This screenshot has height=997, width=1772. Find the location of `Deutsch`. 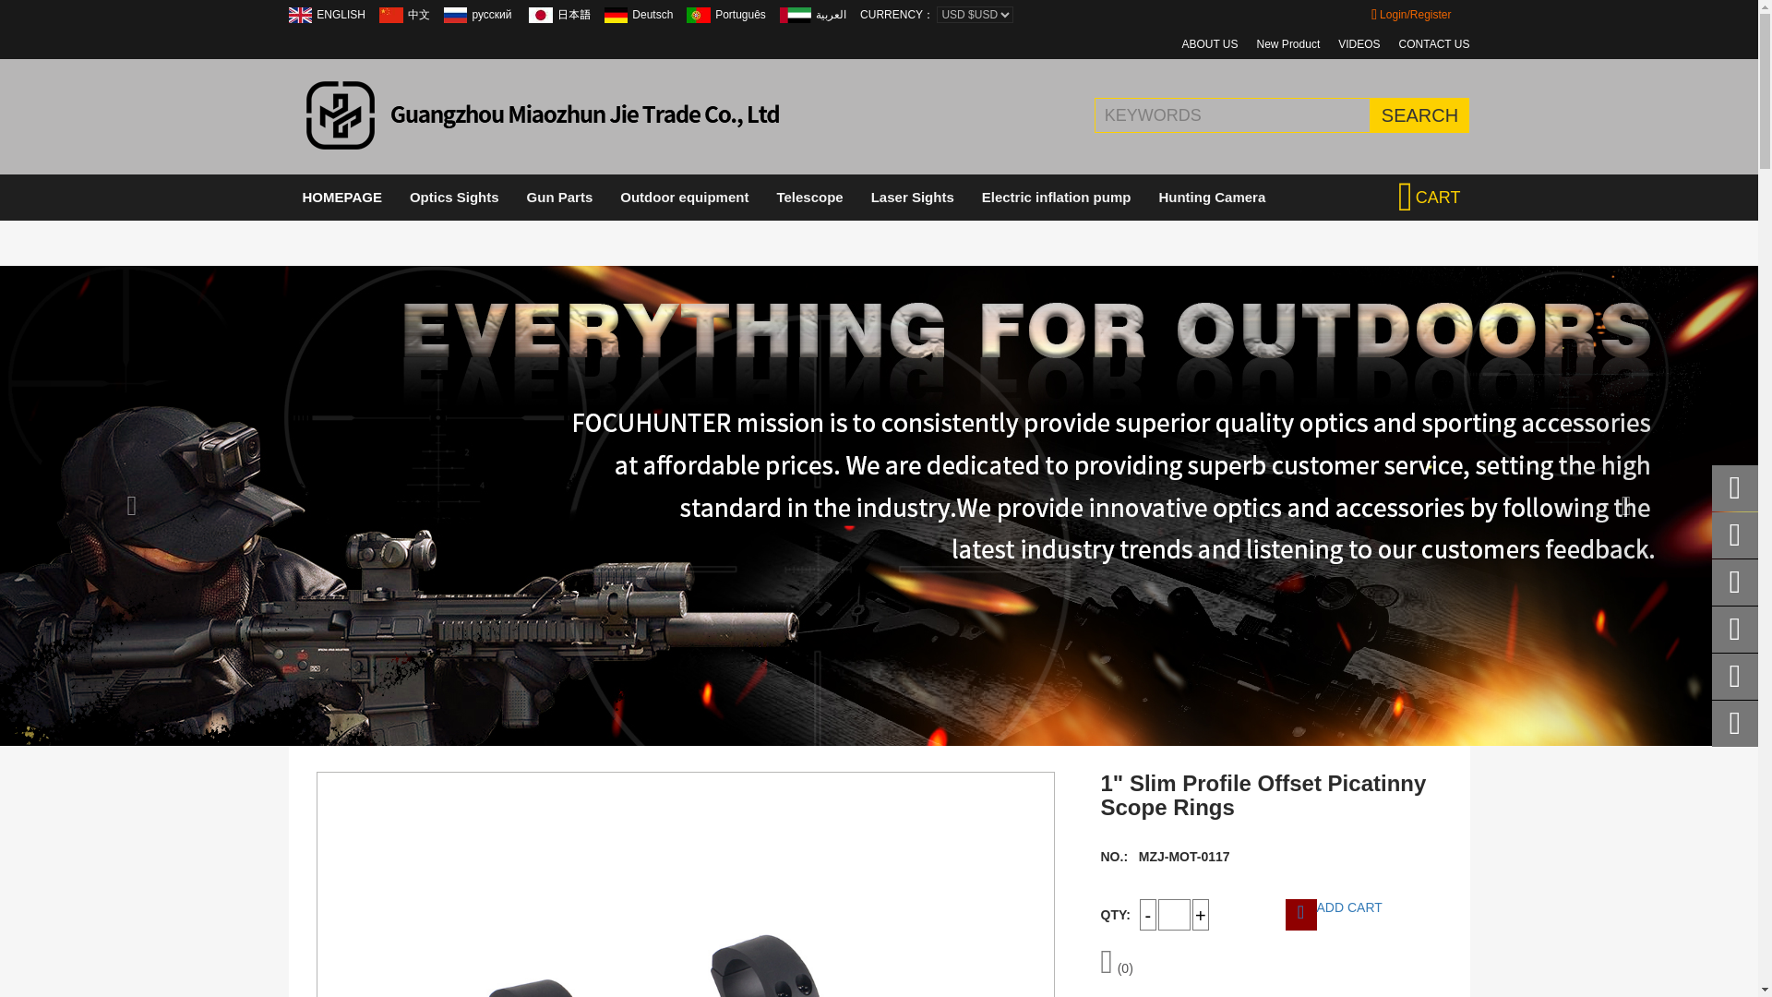

Deutsch is located at coordinates (617, 15).